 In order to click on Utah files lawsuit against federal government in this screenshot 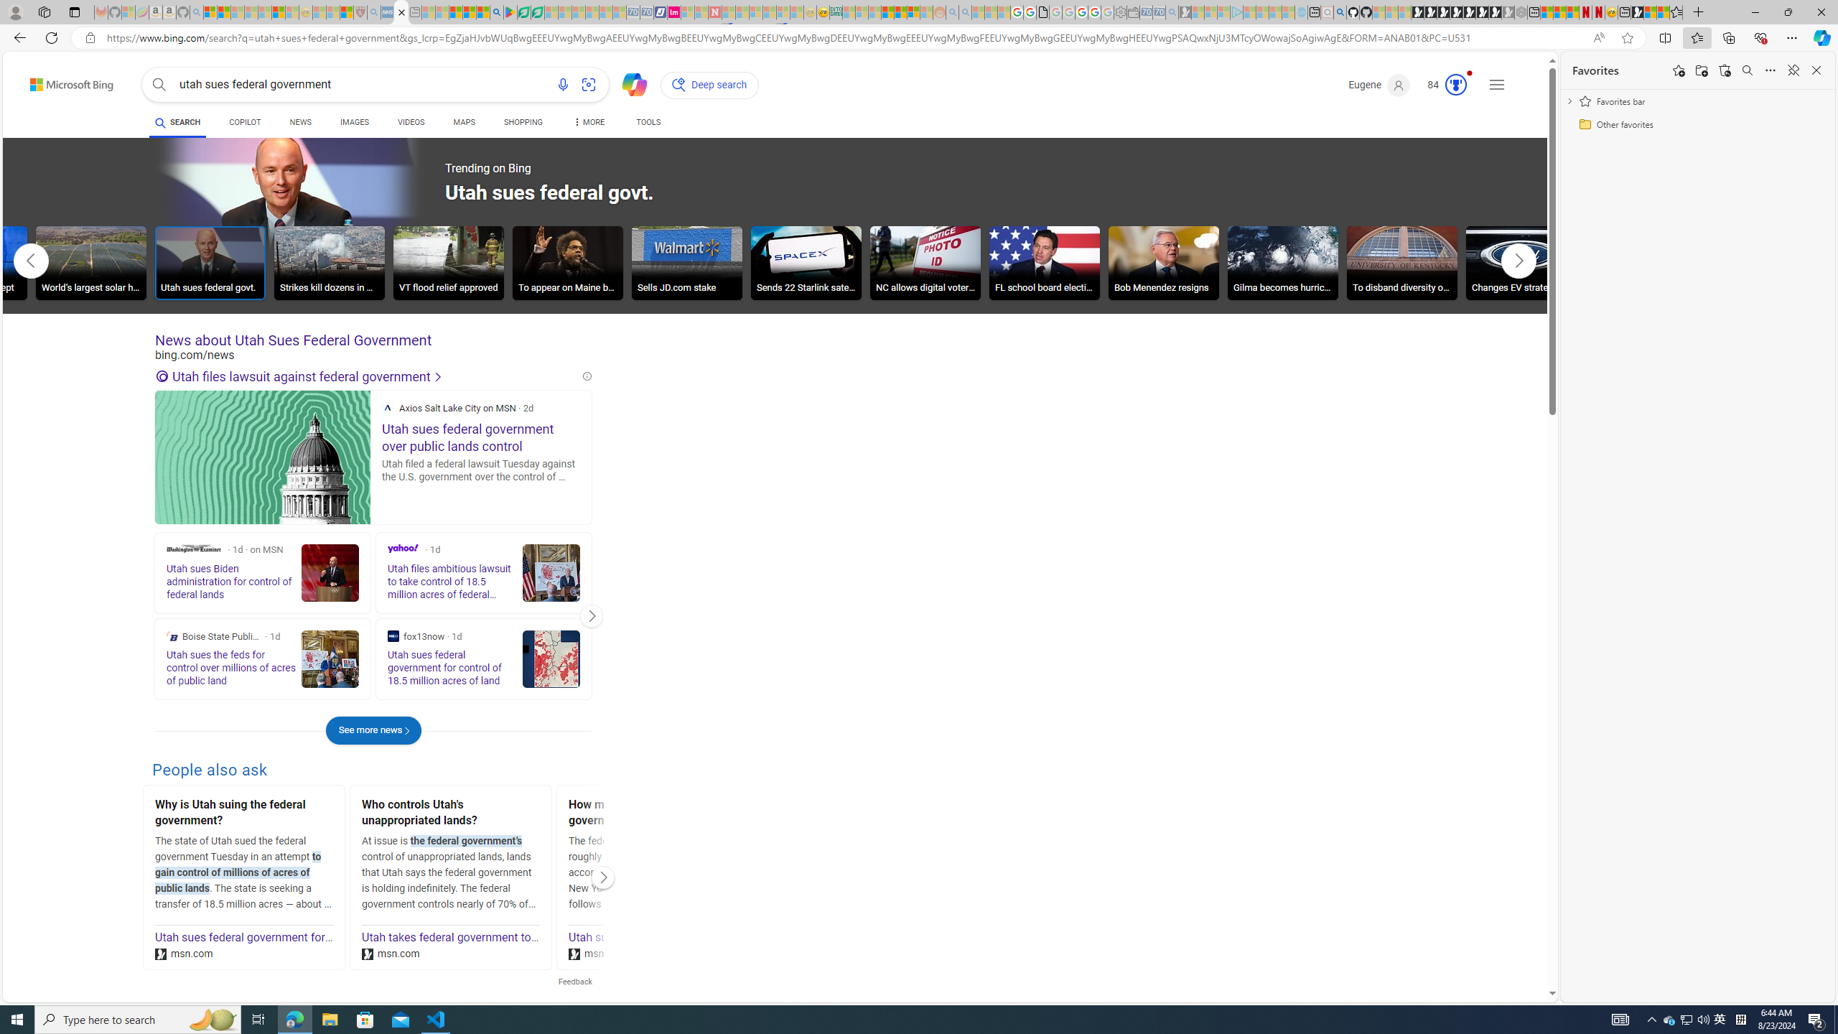, I will do `click(368, 376)`.